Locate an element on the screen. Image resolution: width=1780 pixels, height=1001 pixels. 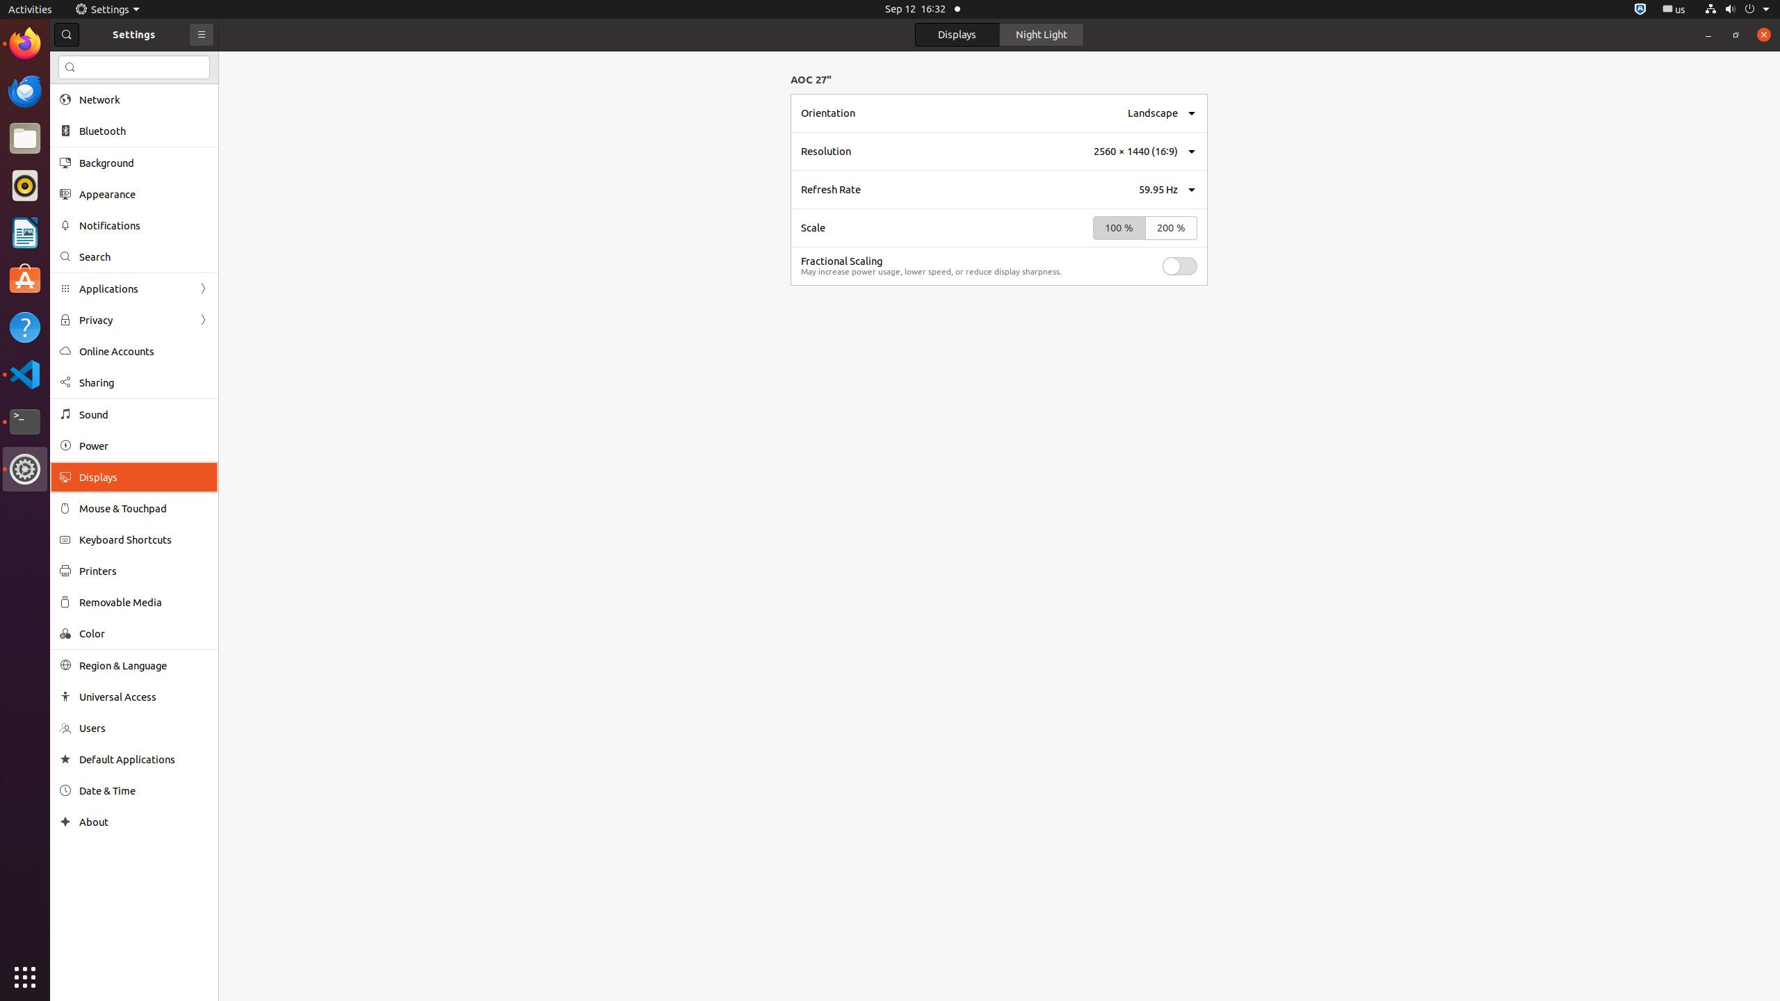
Settings is located at coordinates (25, 469).